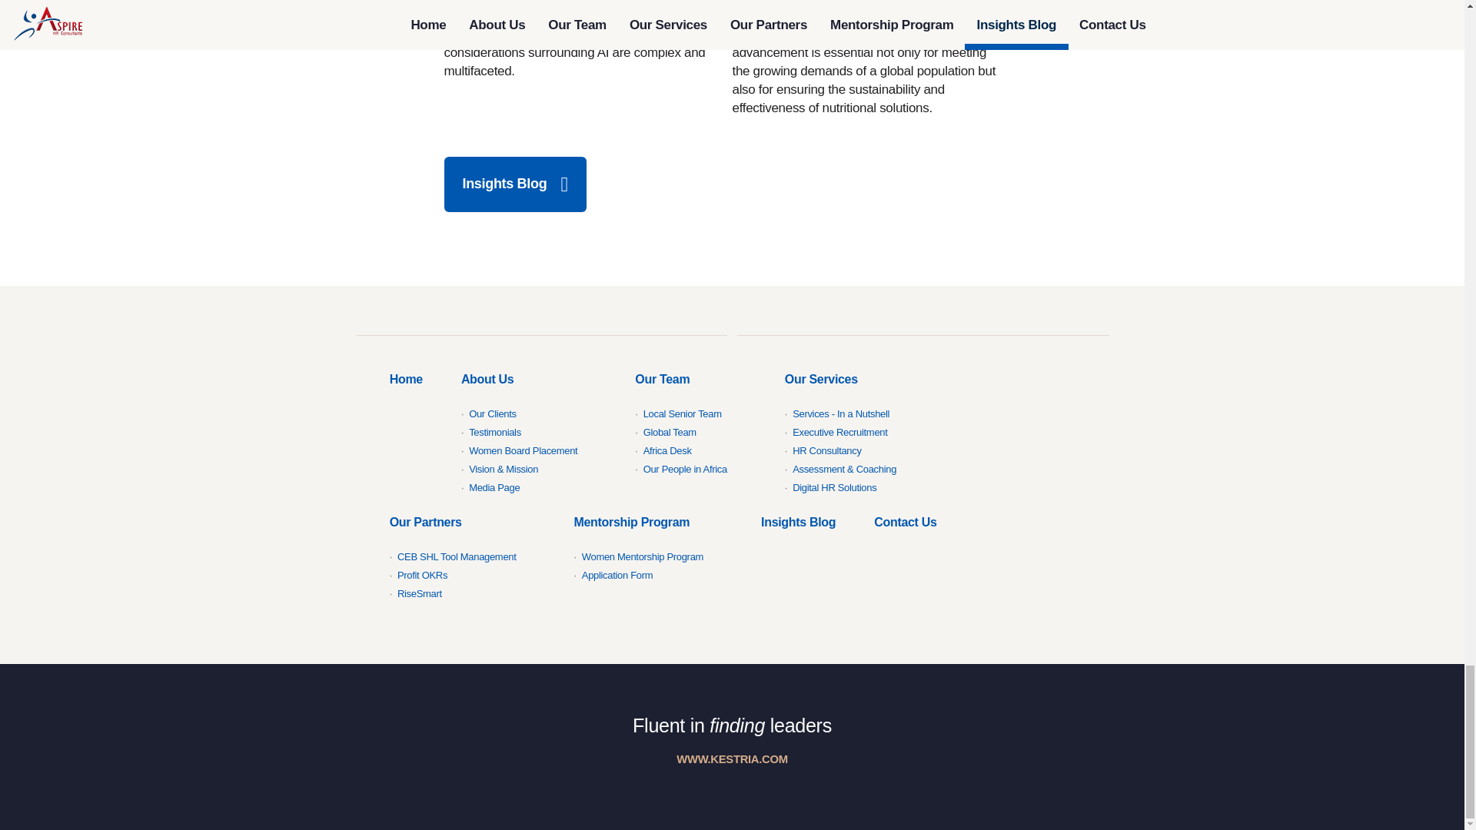 This screenshot has width=1476, height=830. I want to click on About Us, so click(528, 431).